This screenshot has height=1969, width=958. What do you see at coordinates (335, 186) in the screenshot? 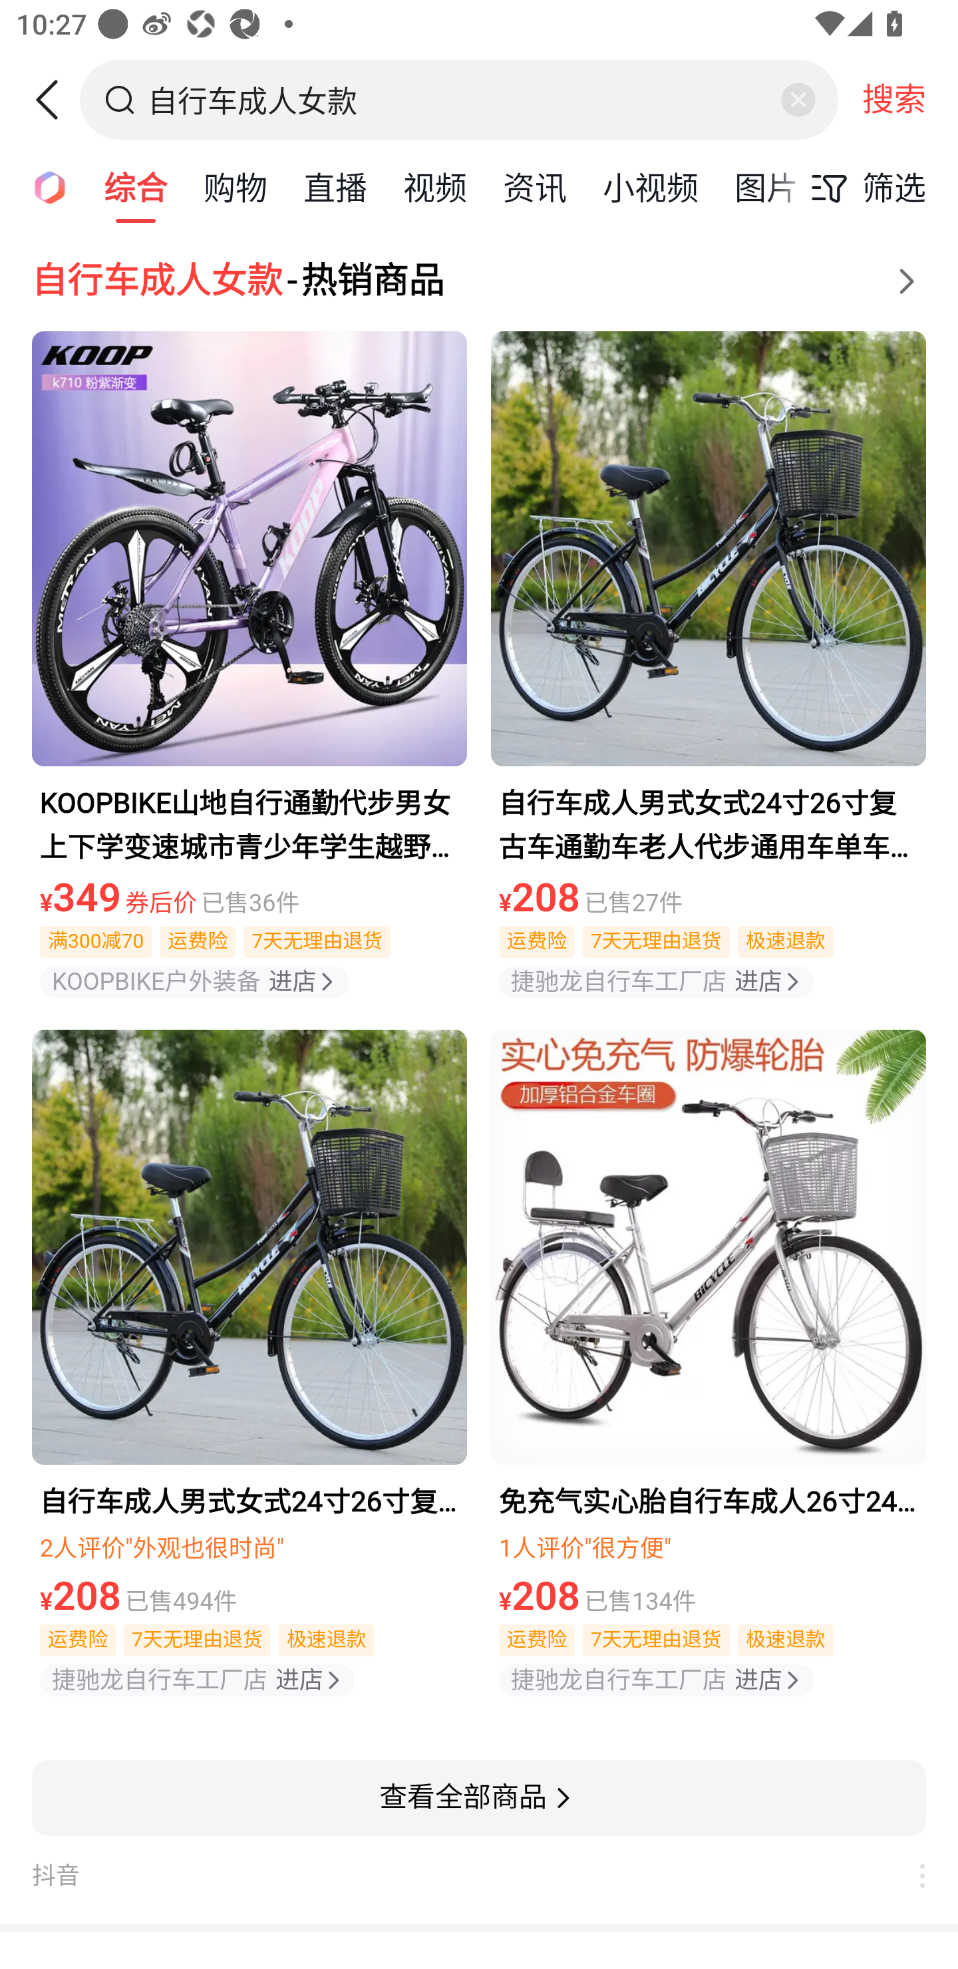
I see `直播` at bounding box center [335, 186].